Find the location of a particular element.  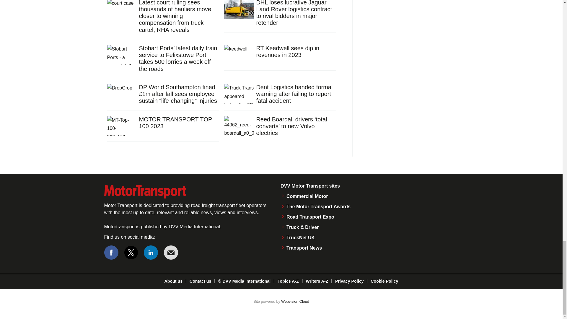

Connect with us on Facebook is located at coordinates (111, 252).